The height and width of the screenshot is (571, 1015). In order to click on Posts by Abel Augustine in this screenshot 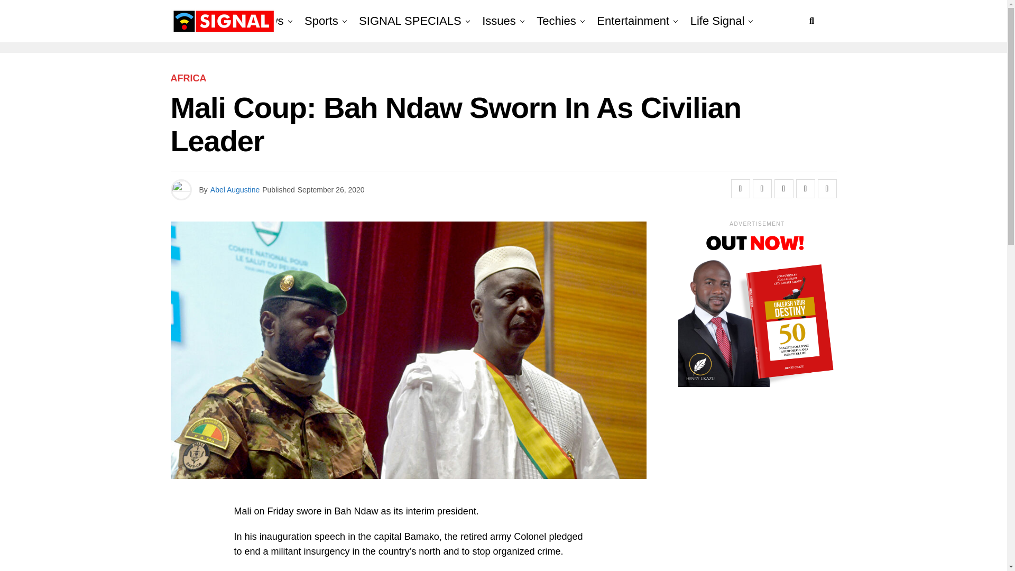, I will do `click(235, 190)`.